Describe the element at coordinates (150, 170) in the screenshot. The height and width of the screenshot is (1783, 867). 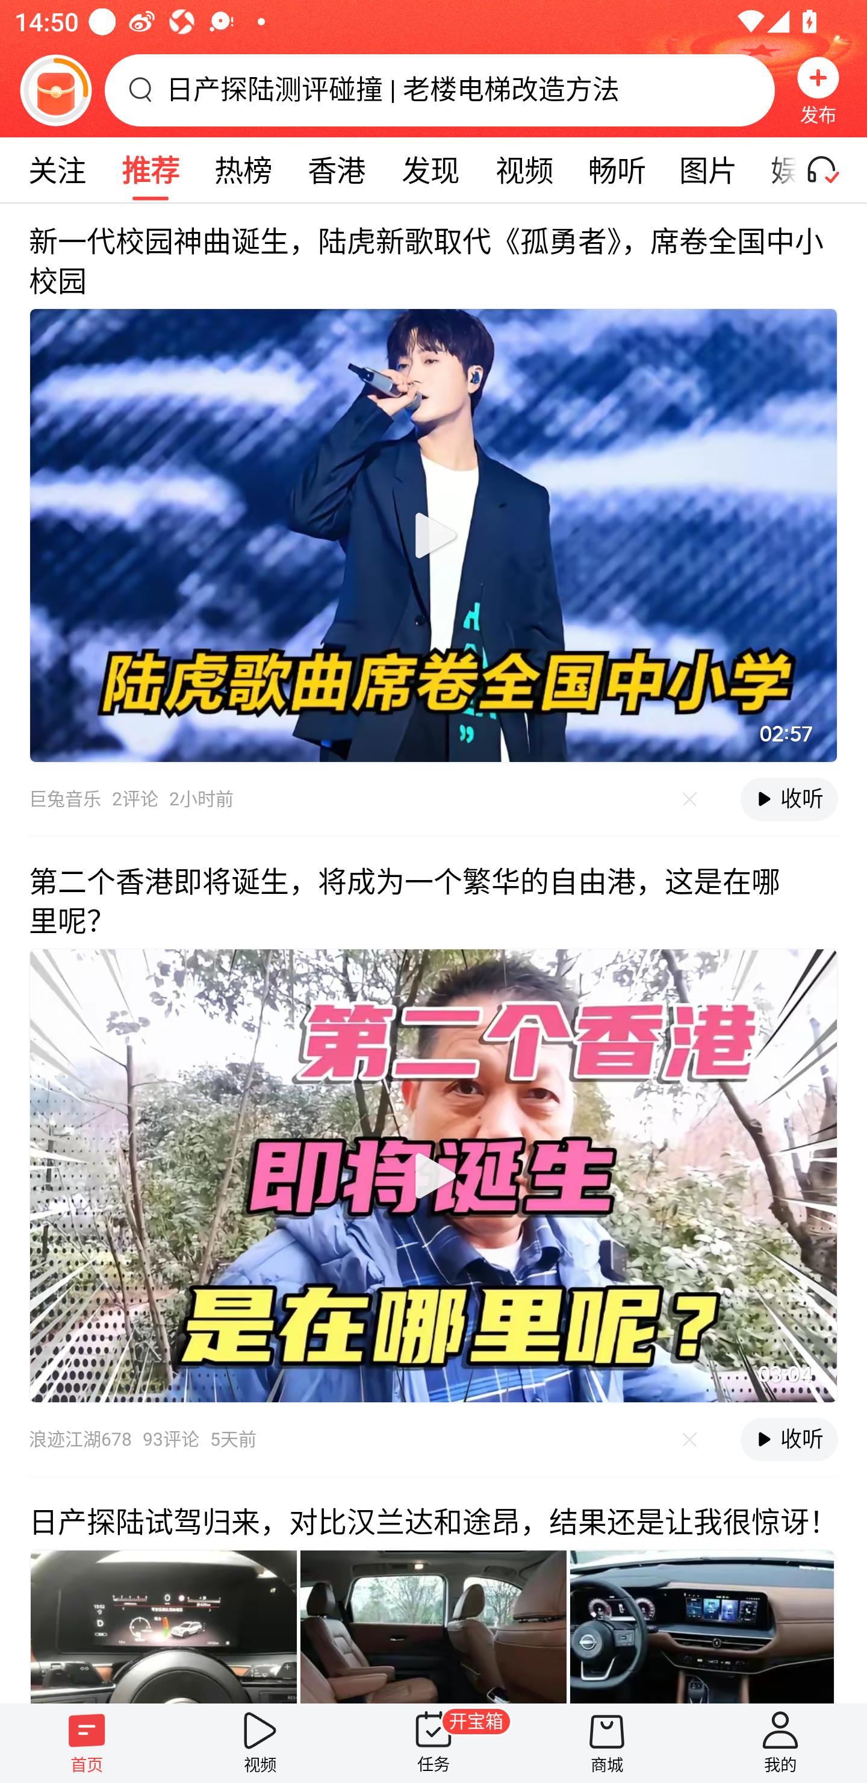
I see `推荐` at that location.